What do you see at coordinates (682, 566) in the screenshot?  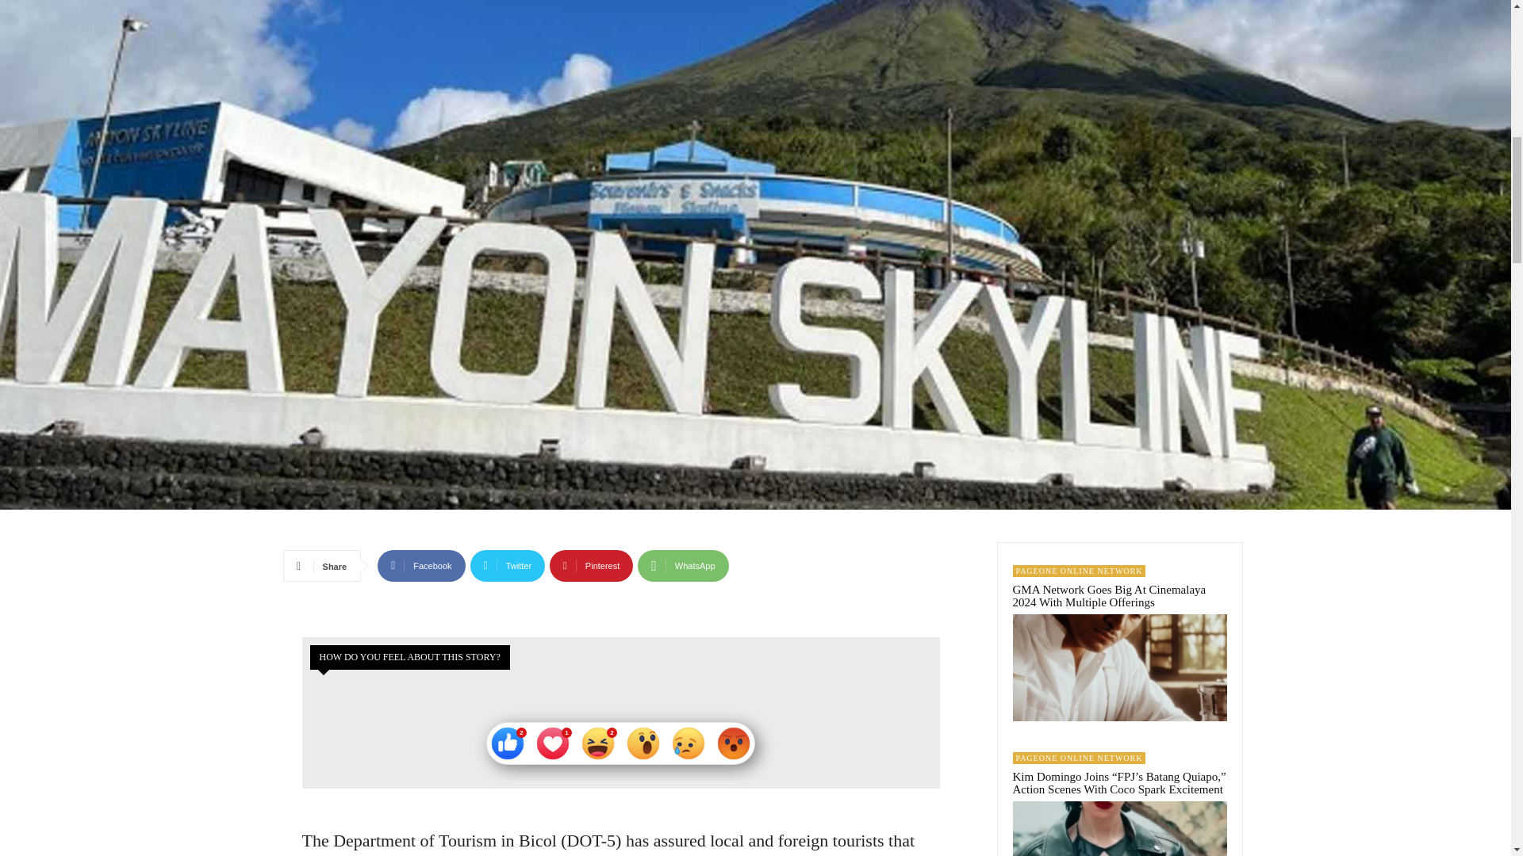 I see `WhatsApp` at bounding box center [682, 566].